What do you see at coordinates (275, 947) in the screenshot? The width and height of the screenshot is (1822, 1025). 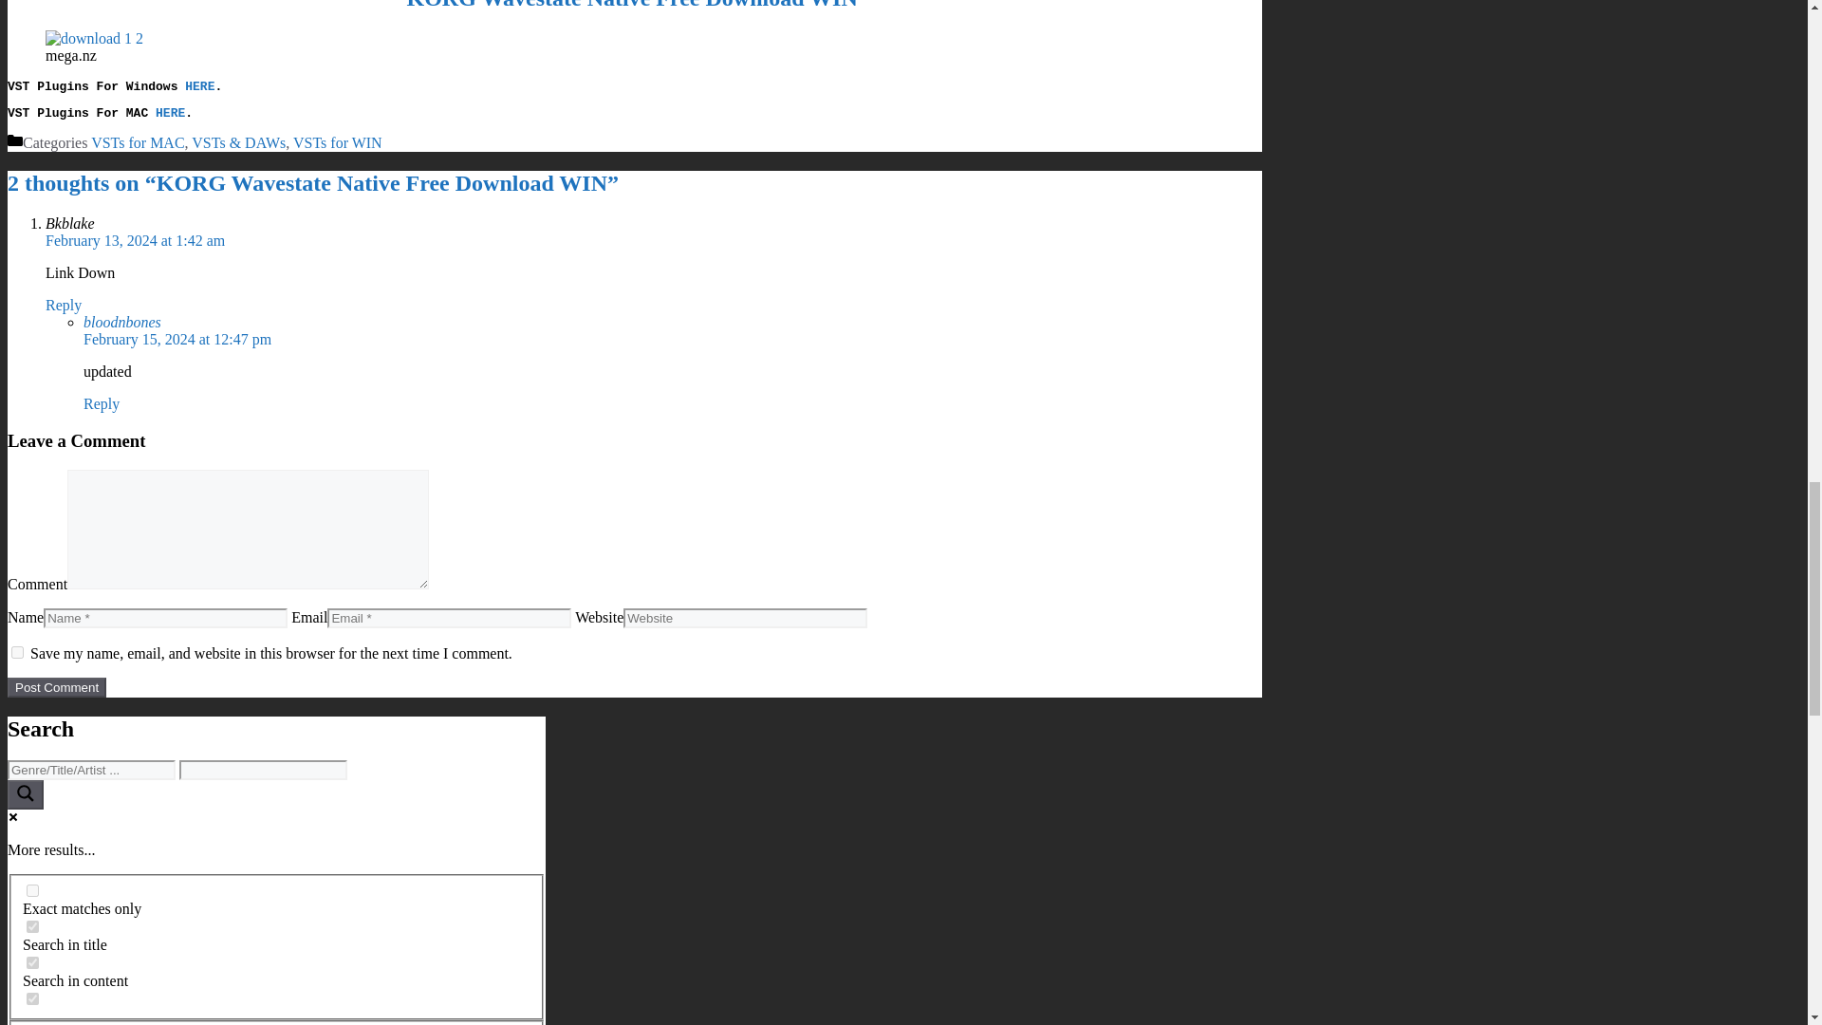 I see `exact` at bounding box center [275, 947].